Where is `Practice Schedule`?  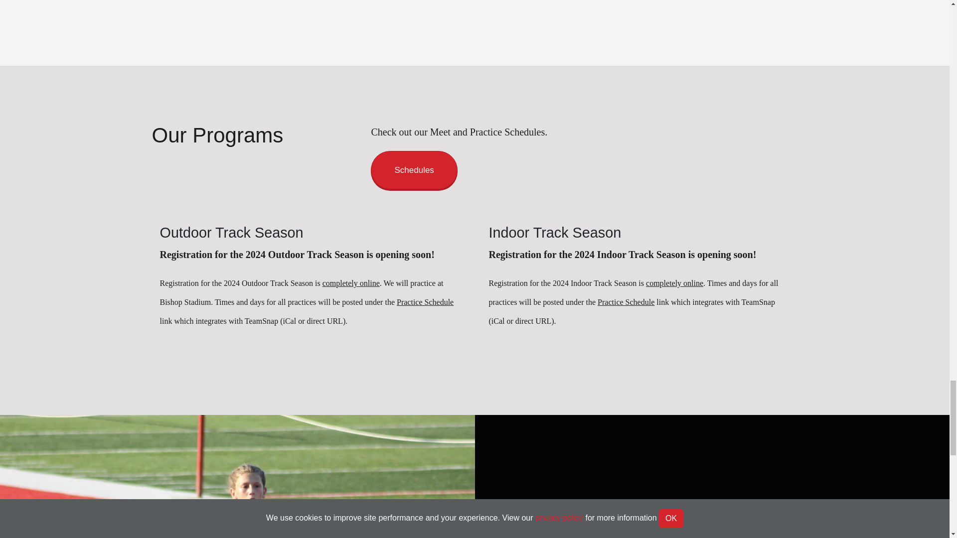 Practice Schedule is located at coordinates (425, 302).